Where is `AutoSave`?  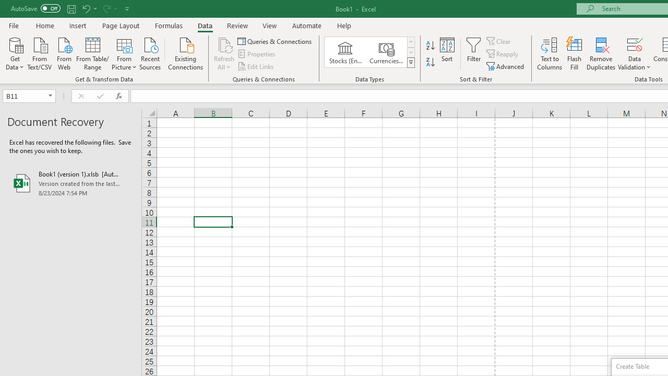
AutoSave is located at coordinates (35, 8).